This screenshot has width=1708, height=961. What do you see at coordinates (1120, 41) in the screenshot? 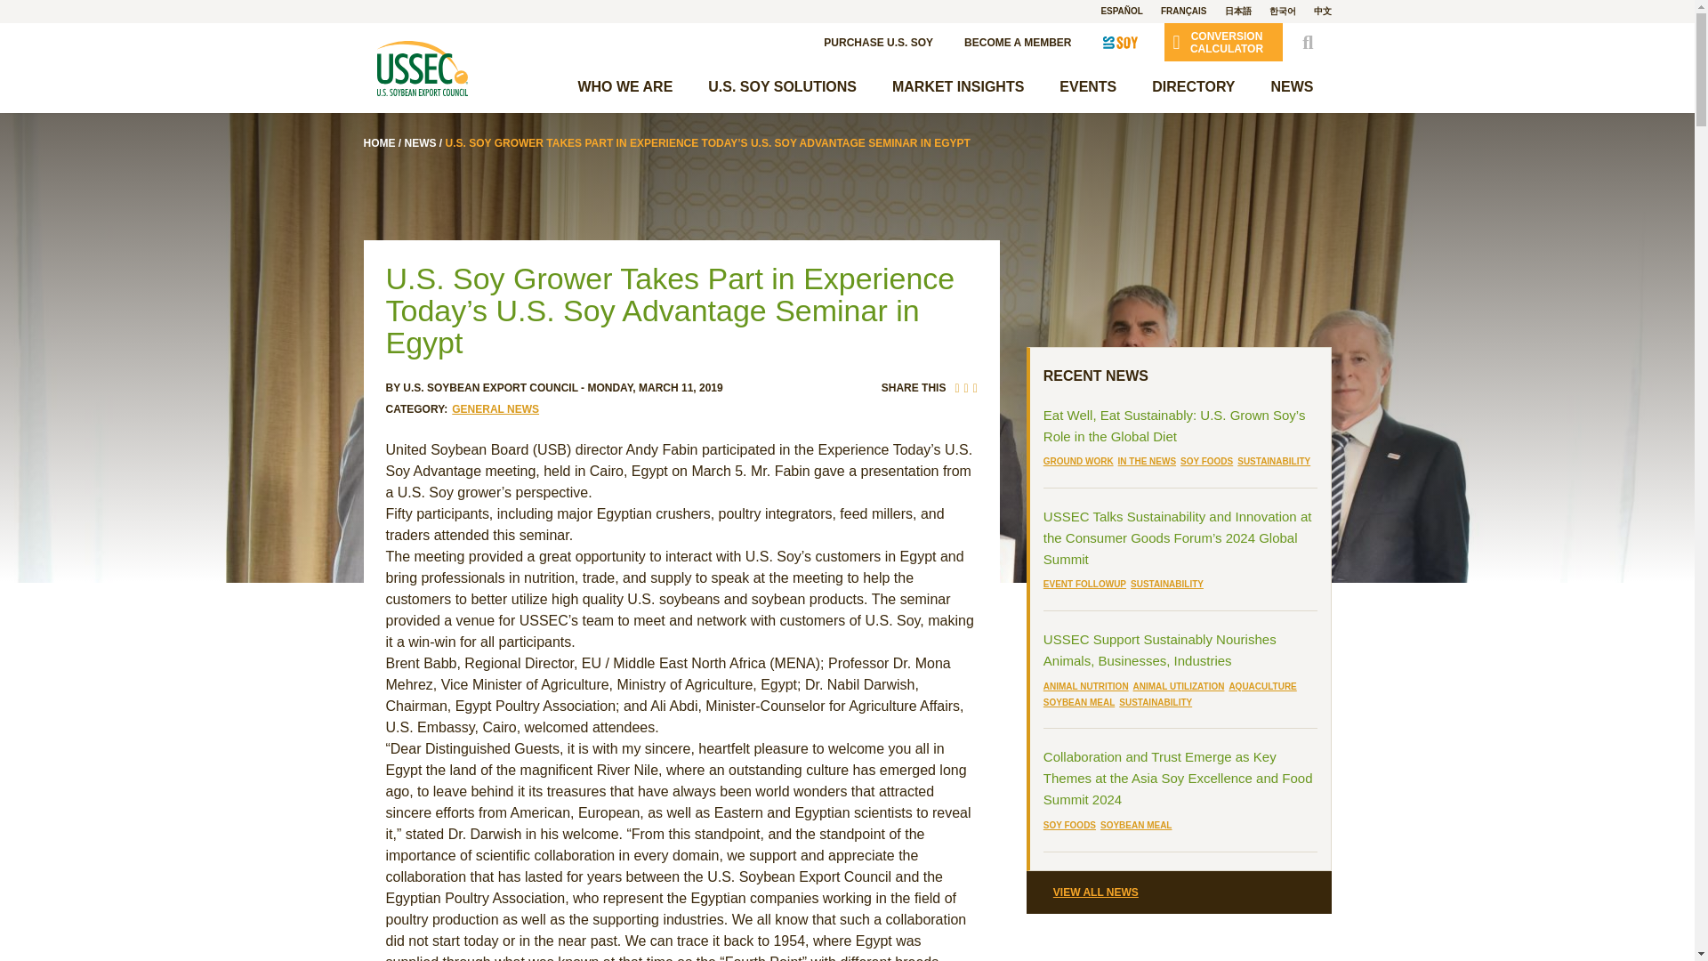
I see `USSOY` at bounding box center [1120, 41].